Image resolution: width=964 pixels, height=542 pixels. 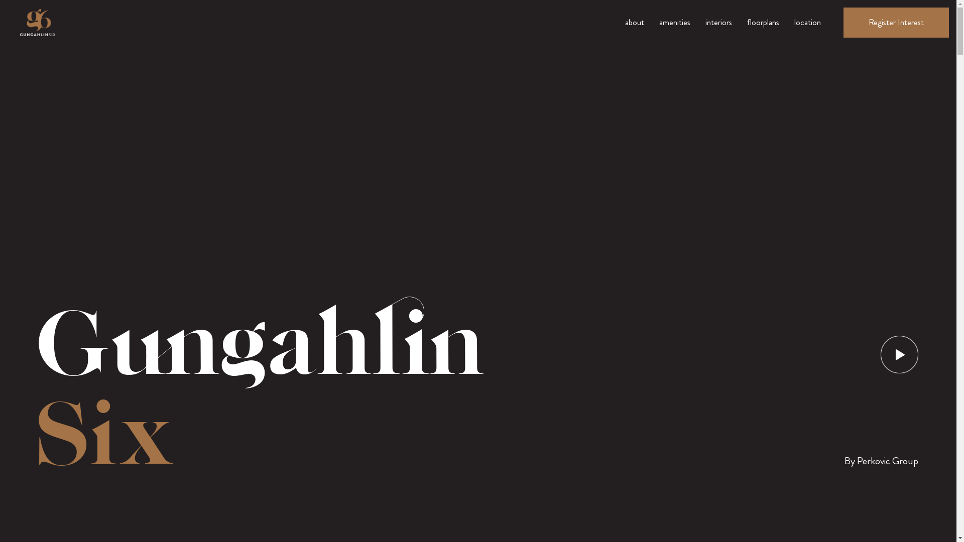 What do you see at coordinates (763, 23) in the screenshot?
I see `floorplans` at bounding box center [763, 23].